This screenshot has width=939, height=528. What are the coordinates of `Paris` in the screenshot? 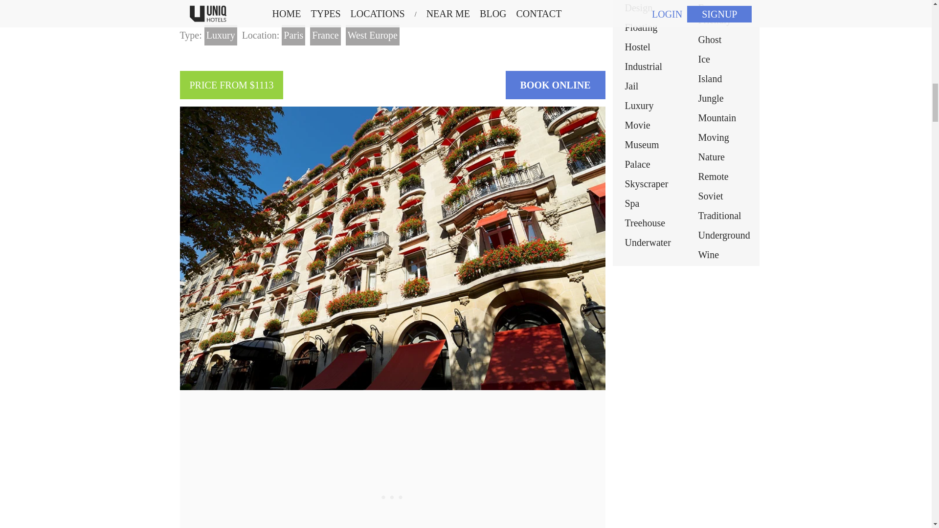 It's located at (293, 35).